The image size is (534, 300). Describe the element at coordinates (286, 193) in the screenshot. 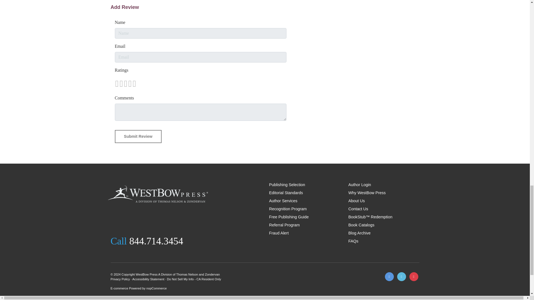

I see `Editorial Standards` at that location.